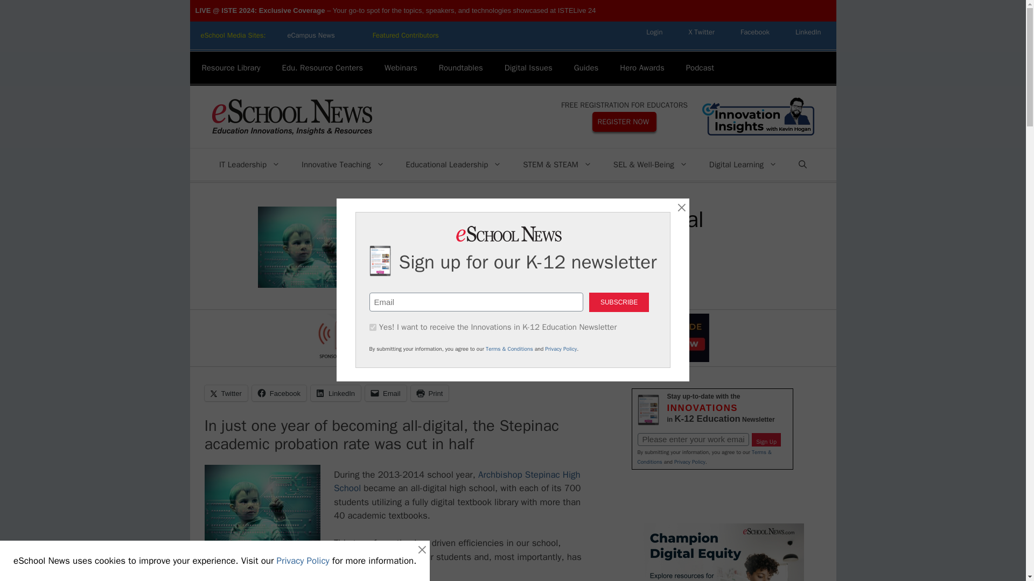  Describe the element at coordinates (529, 68) in the screenshot. I see `Digital Issues` at that location.